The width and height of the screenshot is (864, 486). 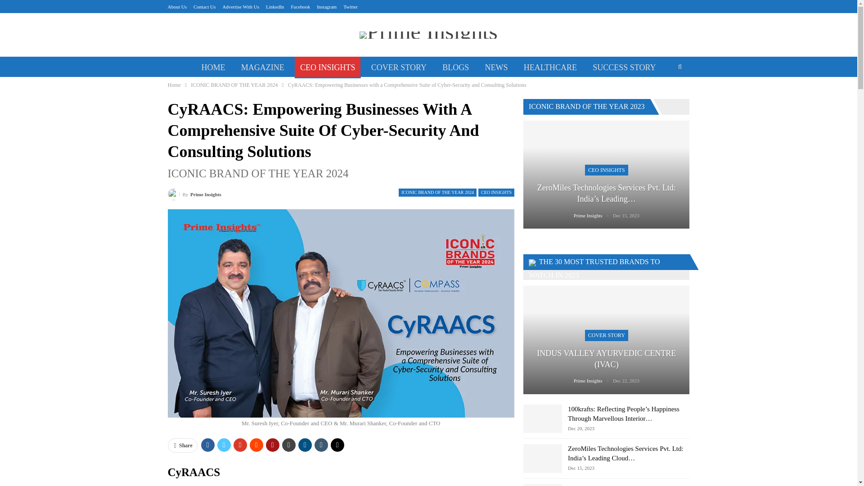 What do you see at coordinates (194, 193) in the screenshot?
I see `By Prime Insights` at bounding box center [194, 193].